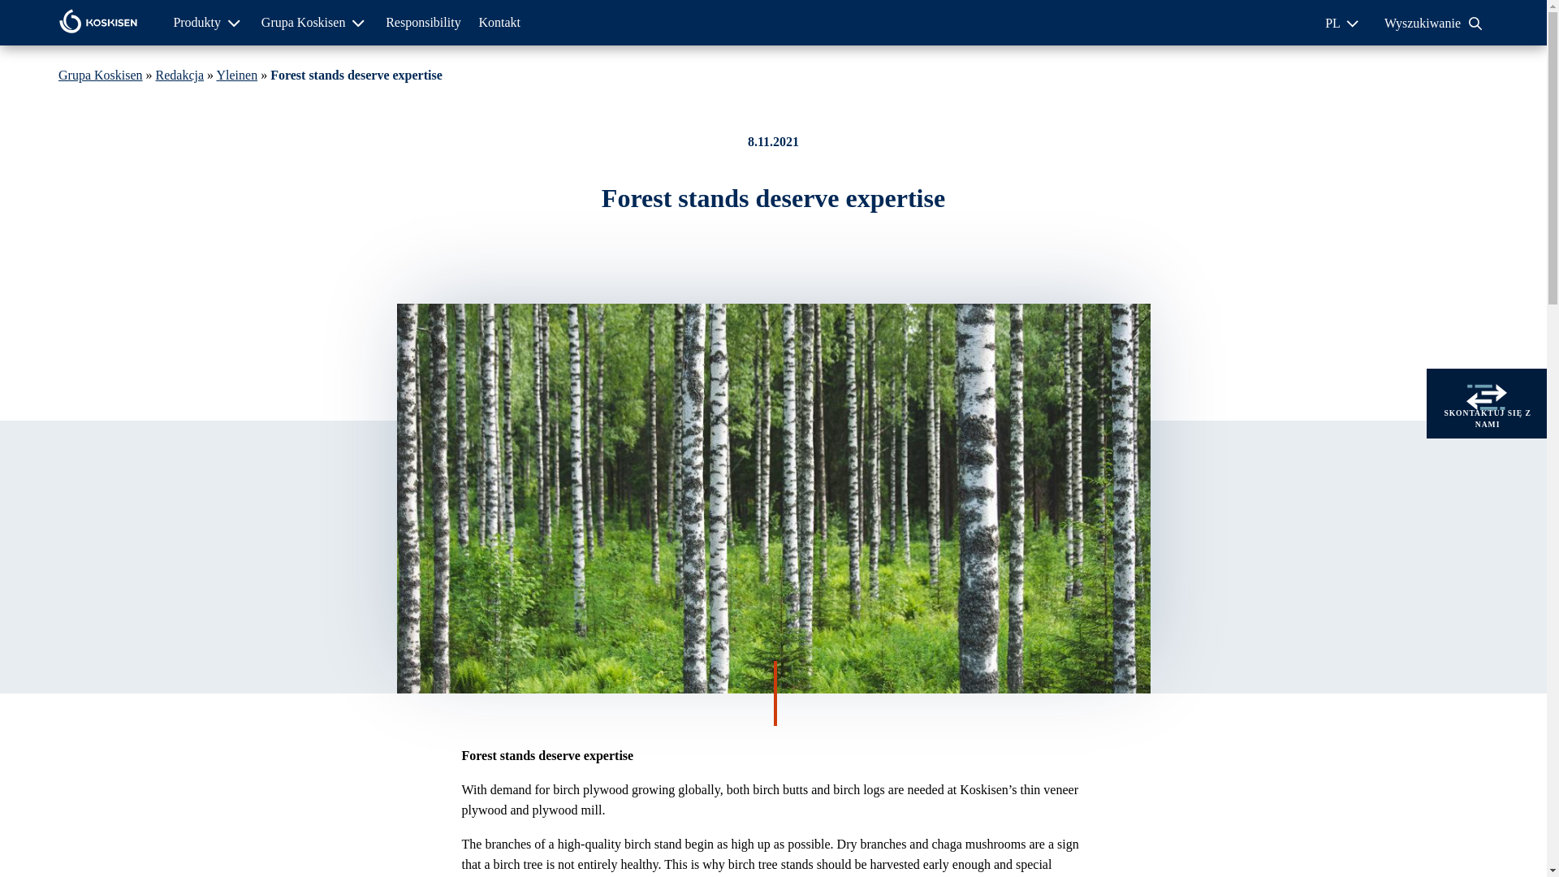  Describe the element at coordinates (180, 75) in the screenshot. I see `Redakcja` at that location.